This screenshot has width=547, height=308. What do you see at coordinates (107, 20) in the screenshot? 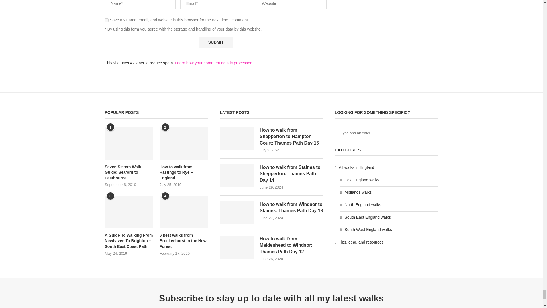
I see `yes` at bounding box center [107, 20].